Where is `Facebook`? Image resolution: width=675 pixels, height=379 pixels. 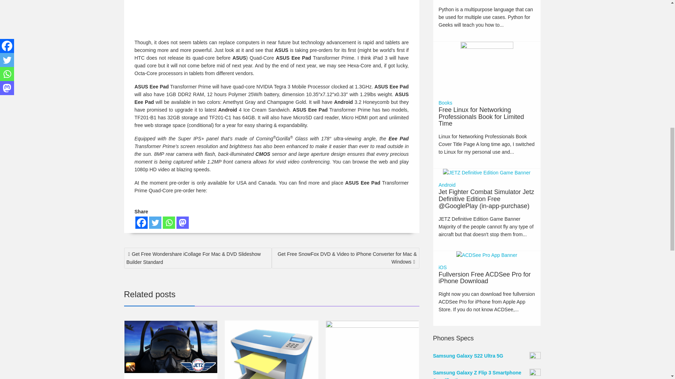
Facebook is located at coordinates (141, 222).